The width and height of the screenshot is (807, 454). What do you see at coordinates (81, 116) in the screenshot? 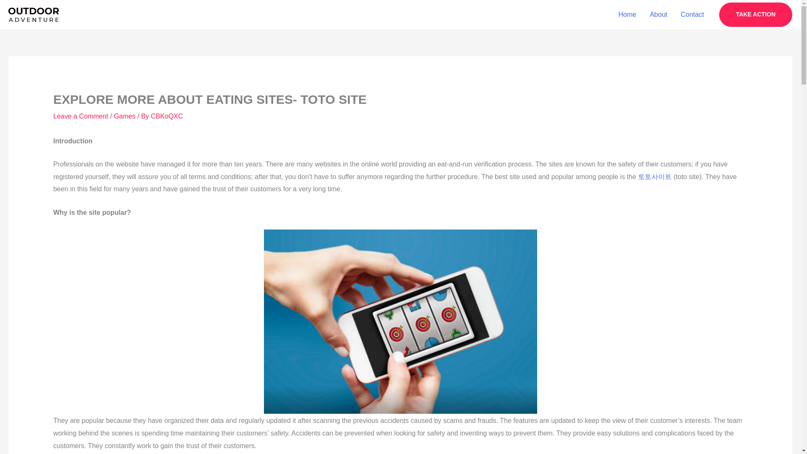
I see `Leave a Comment` at bounding box center [81, 116].